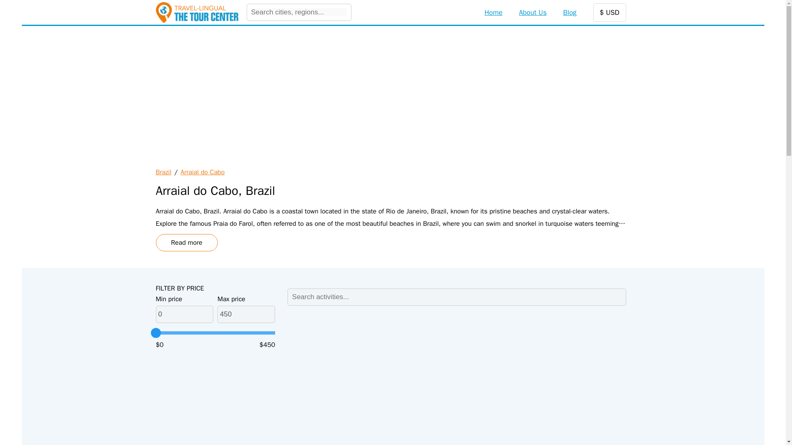  What do you see at coordinates (164, 172) in the screenshot?
I see `Brazil` at bounding box center [164, 172].